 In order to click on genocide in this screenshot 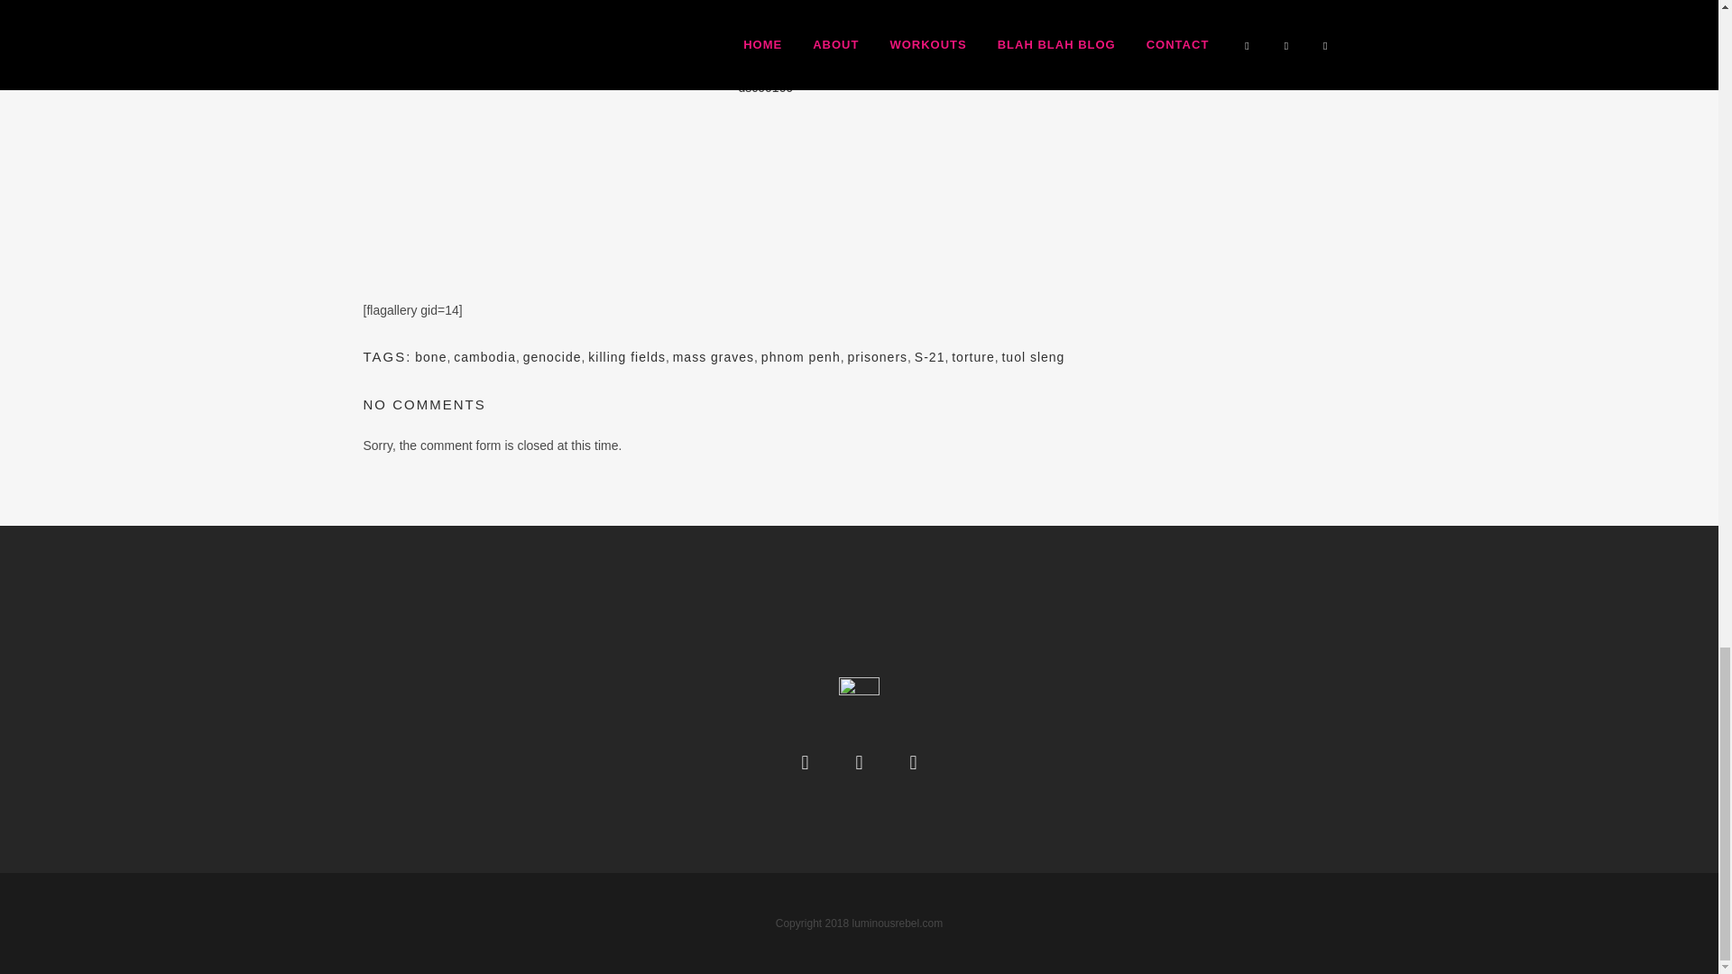, I will do `click(552, 356)`.